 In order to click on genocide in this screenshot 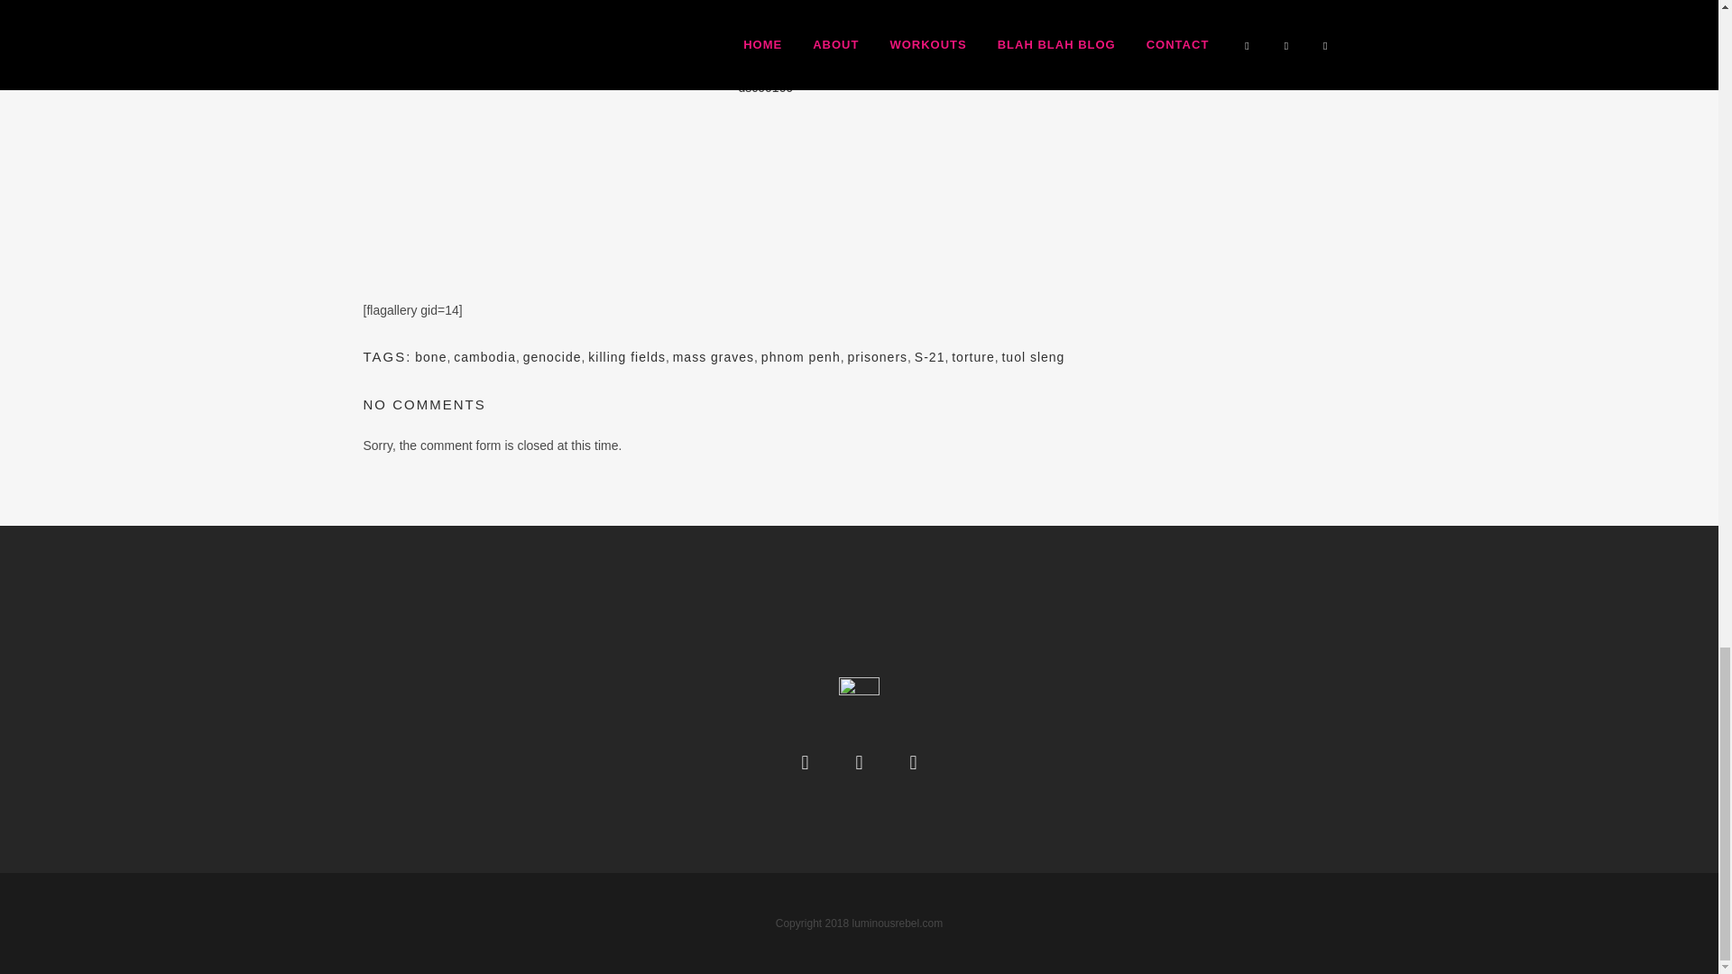, I will do `click(552, 356)`.